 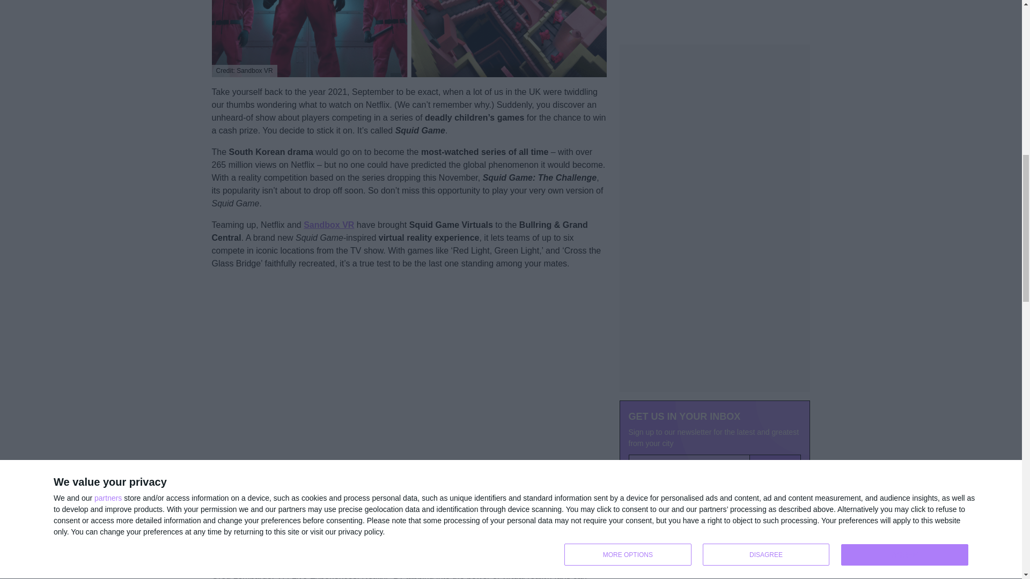 What do you see at coordinates (775, 291) in the screenshot?
I see `Subscribe` at bounding box center [775, 291].